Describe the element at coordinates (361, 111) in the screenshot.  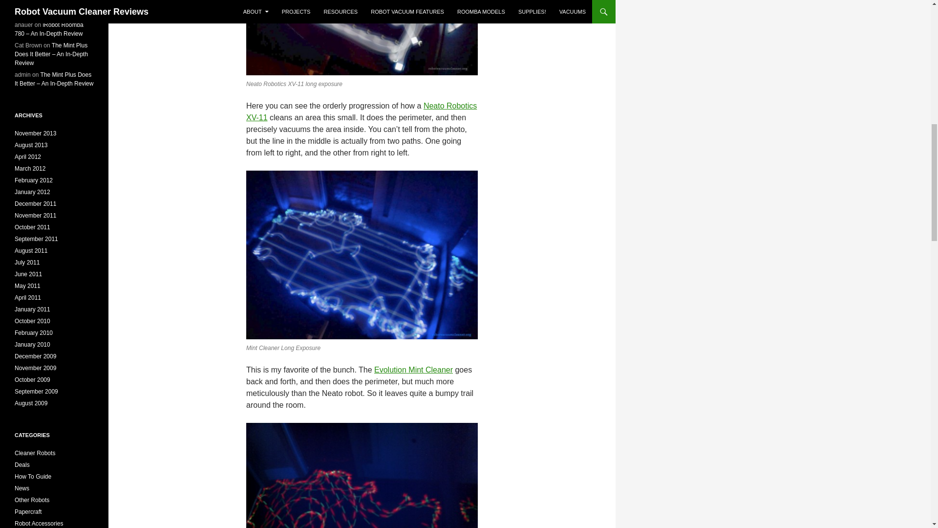
I see `Neato Robotics` at that location.